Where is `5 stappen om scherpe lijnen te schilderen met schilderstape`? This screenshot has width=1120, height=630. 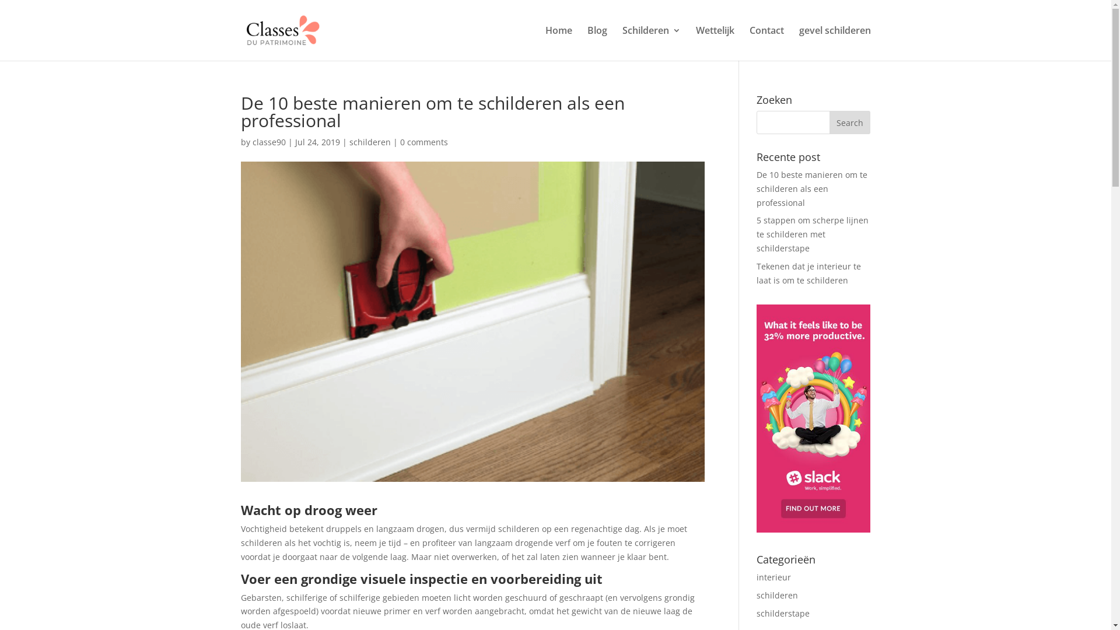
5 stappen om scherpe lijnen te schilderen met schilderstape is located at coordinates (813, 235).